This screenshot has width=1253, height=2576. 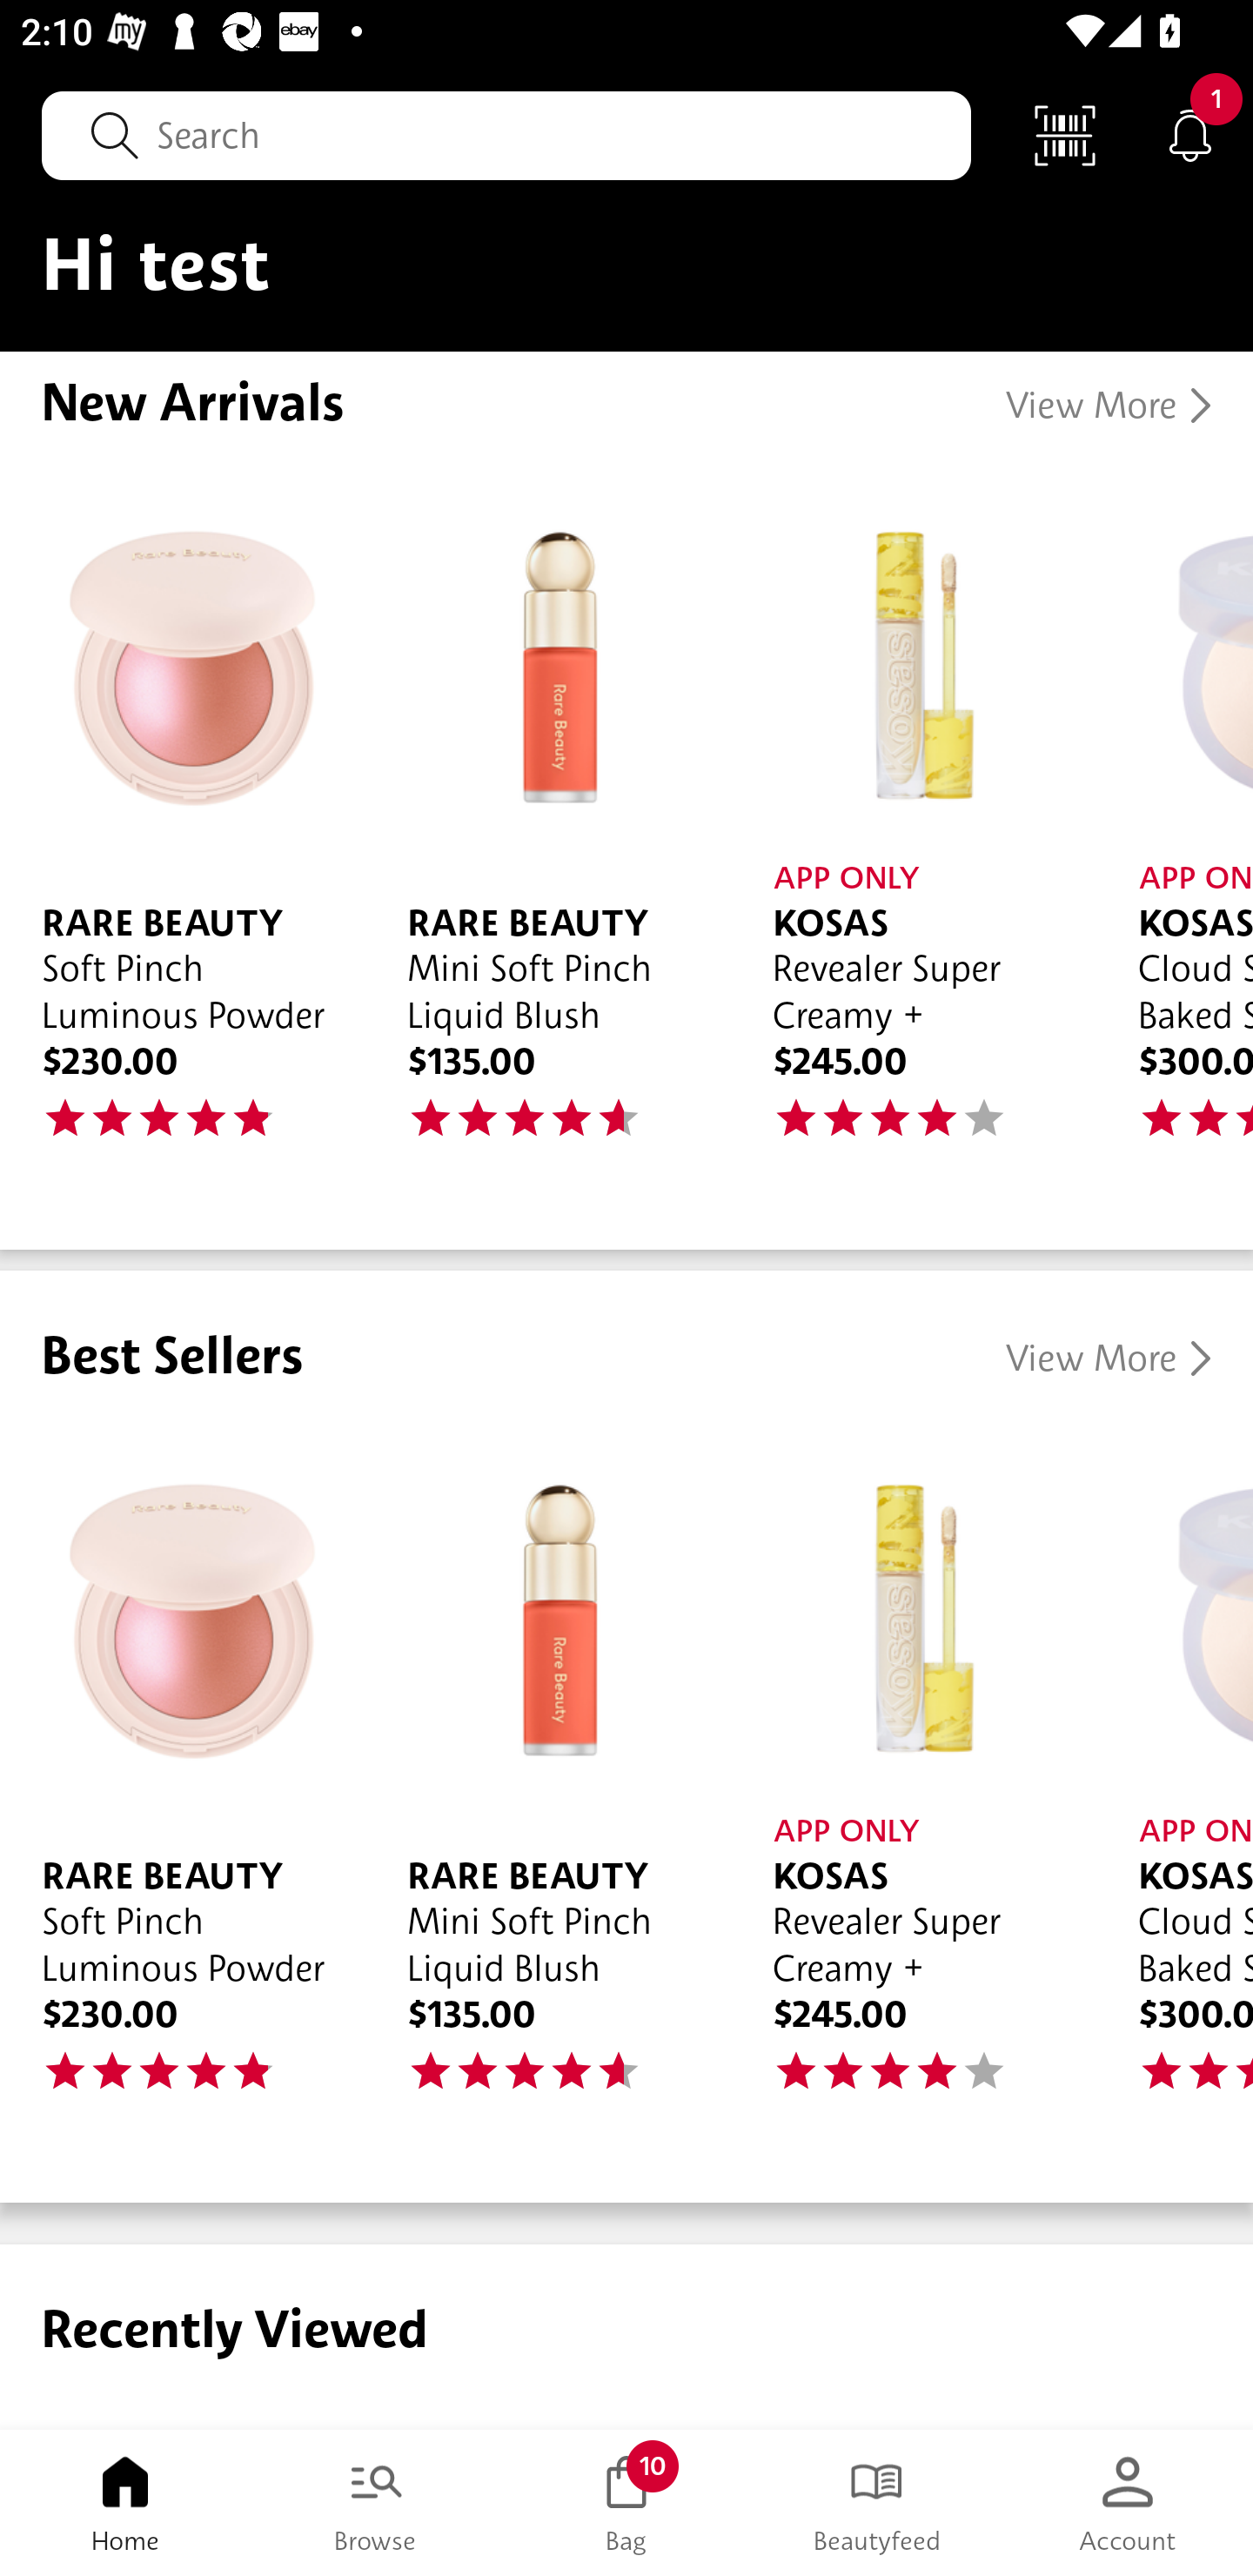 What do you see at coordinates (1190, 134) in the screenshot?
I see `Notifications` at bounding box center [1190, 134].